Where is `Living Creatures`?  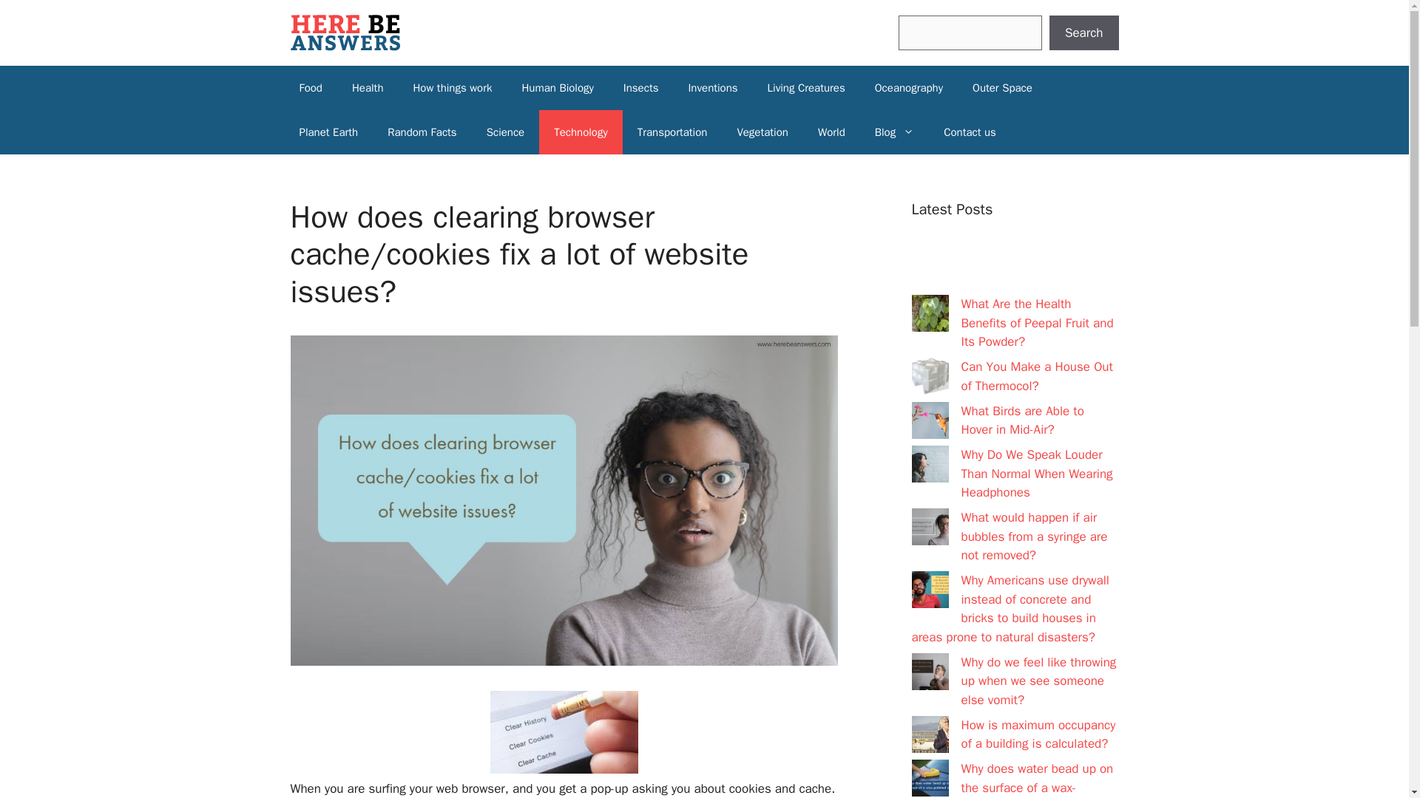
Living Creatures is located at coordinates (806, 87).